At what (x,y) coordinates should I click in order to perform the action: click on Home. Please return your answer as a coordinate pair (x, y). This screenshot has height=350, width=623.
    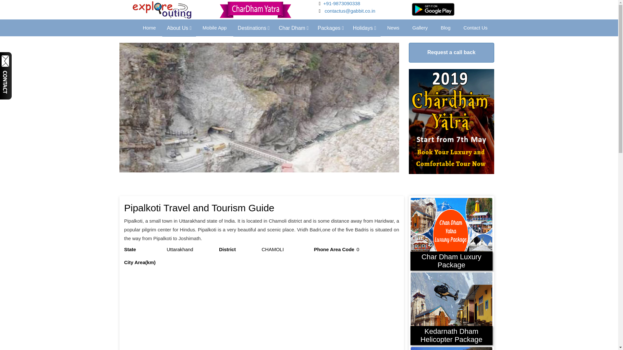
    Looking at the image, I should click on (149, 28).